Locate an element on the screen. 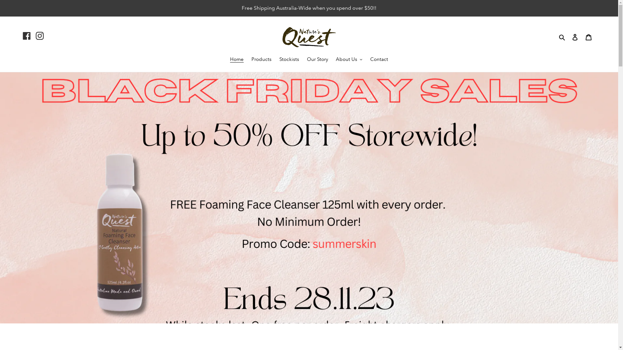 This screenshot has width=623, height=350. Products is located at coordinates (262, 60).